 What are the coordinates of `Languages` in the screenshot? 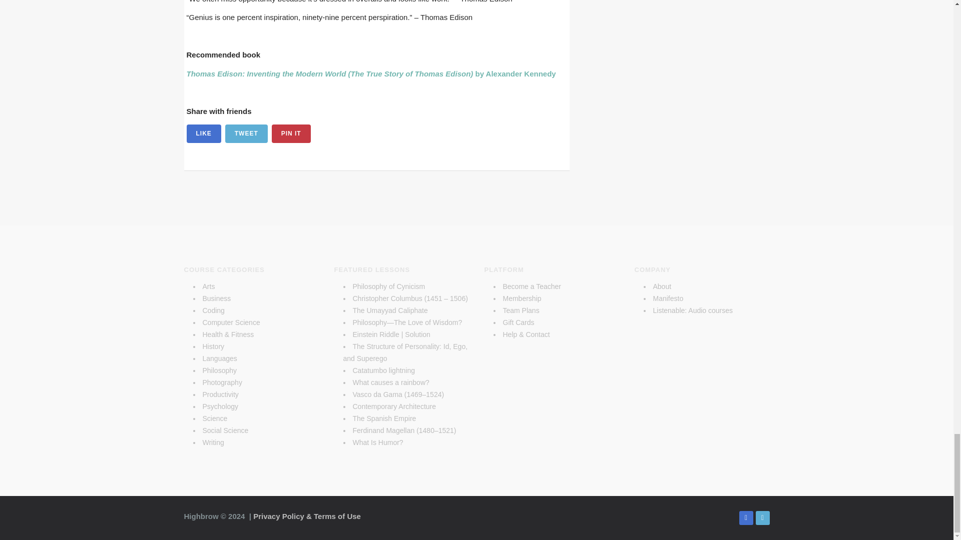 It's located at (219, 358).